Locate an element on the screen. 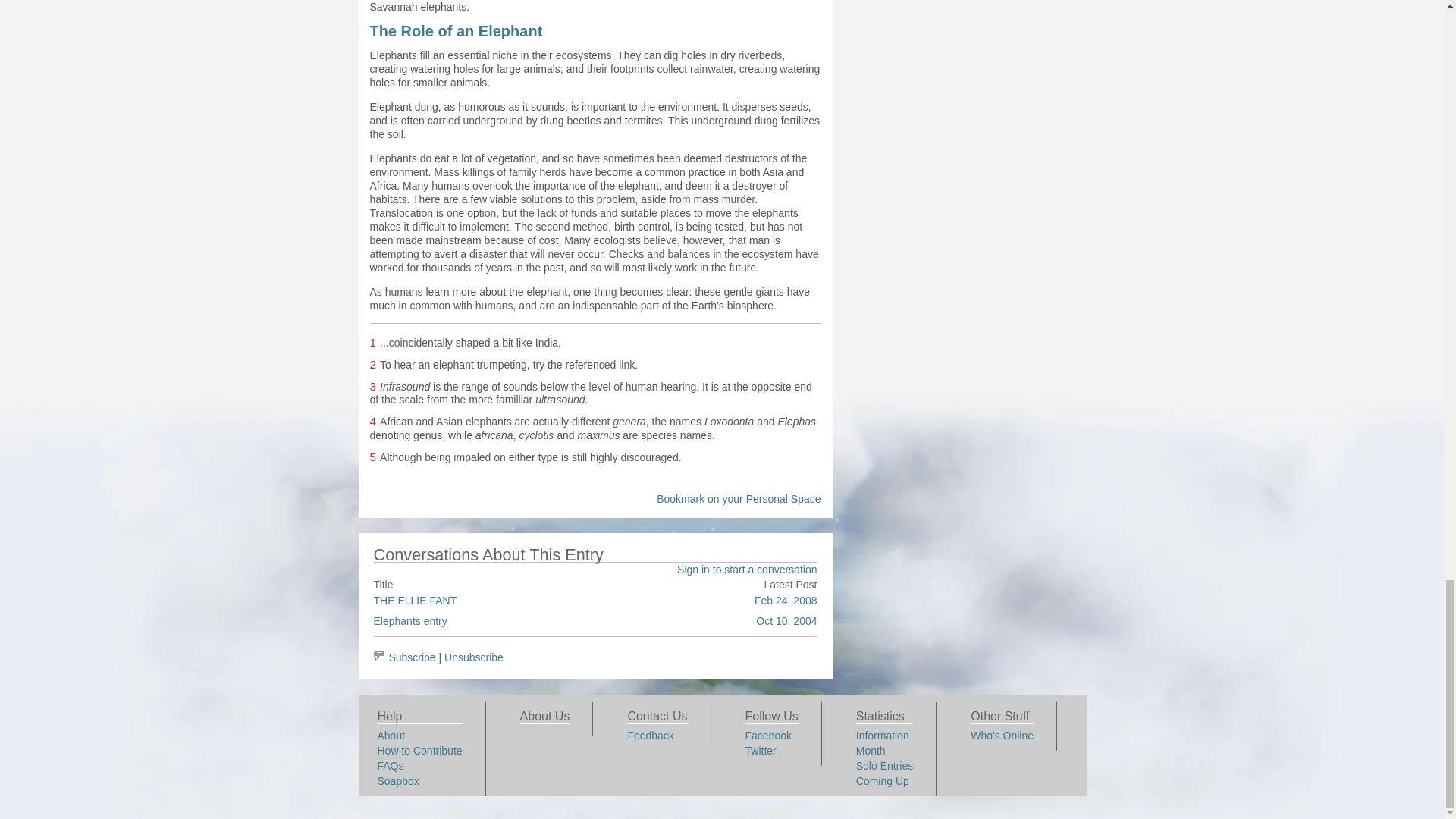 This screenshot has height=819, width=1456. Elephants entry is located at coordinates (409, 621).